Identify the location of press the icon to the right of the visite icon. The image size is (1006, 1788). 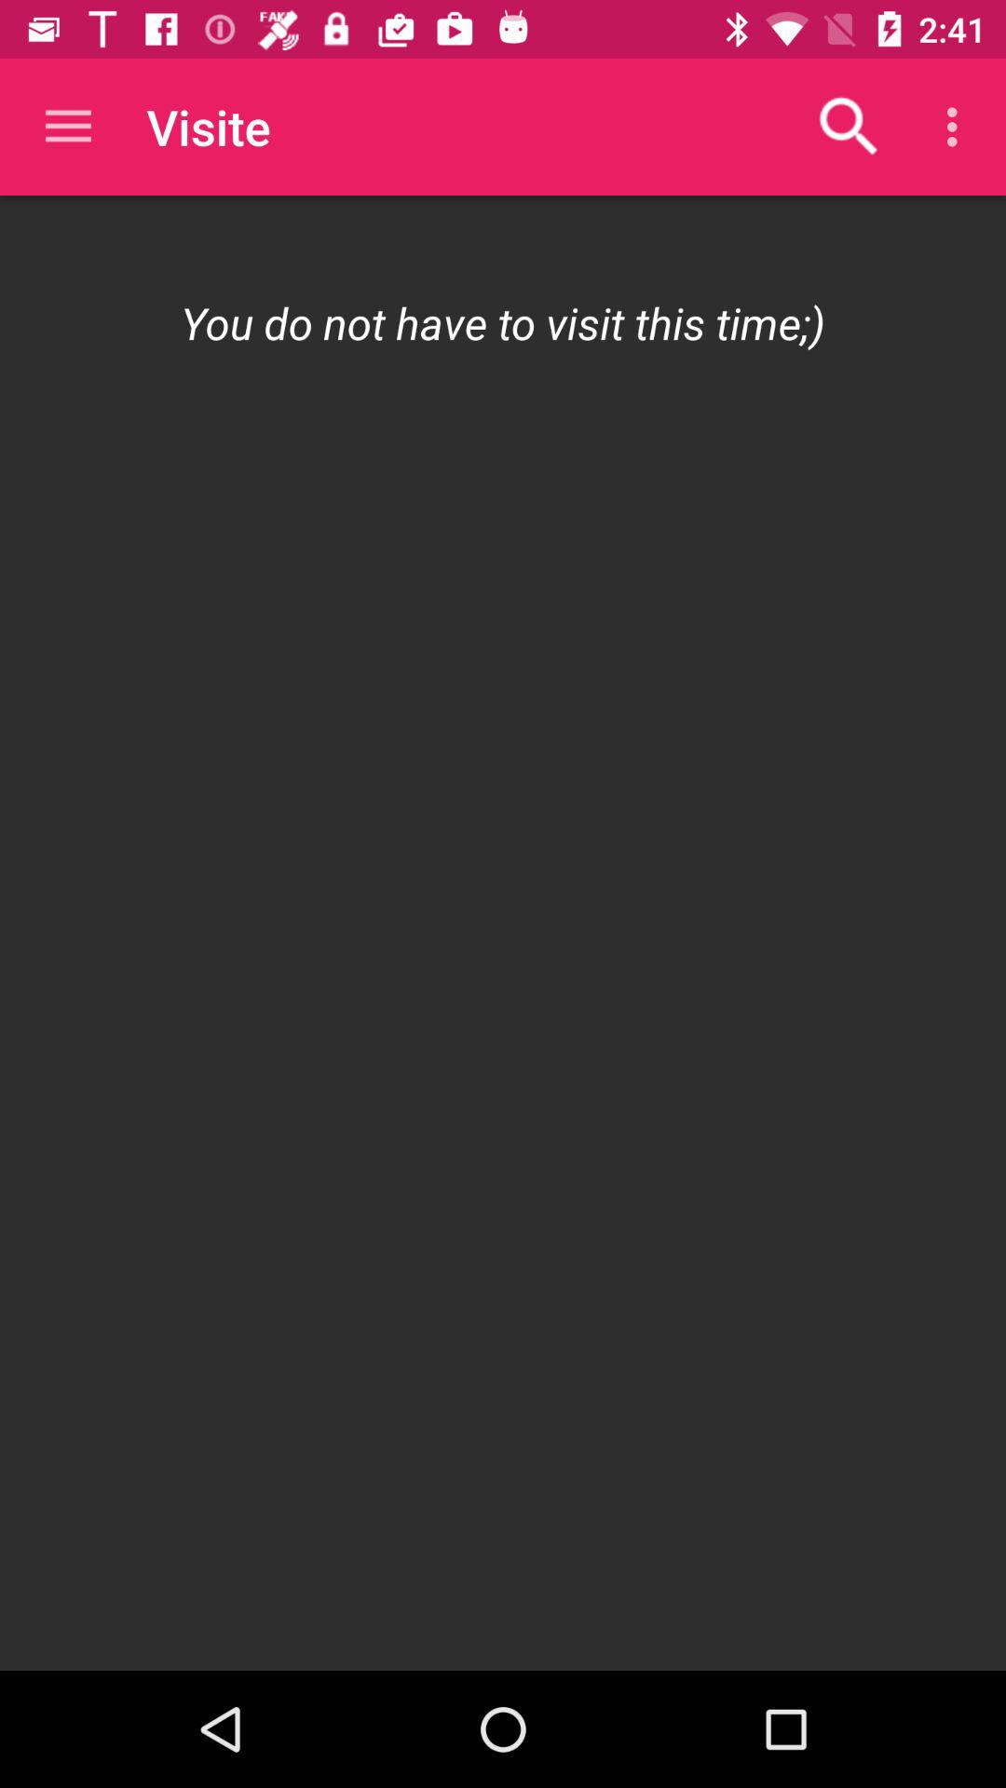
(850, 127).